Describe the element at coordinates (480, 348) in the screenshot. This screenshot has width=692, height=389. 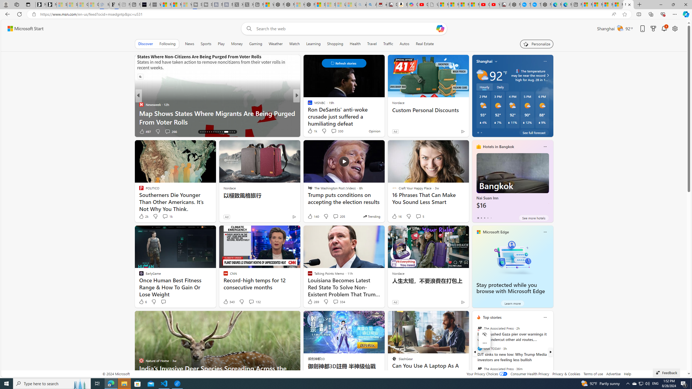
I see `USA TODAY` at that location.